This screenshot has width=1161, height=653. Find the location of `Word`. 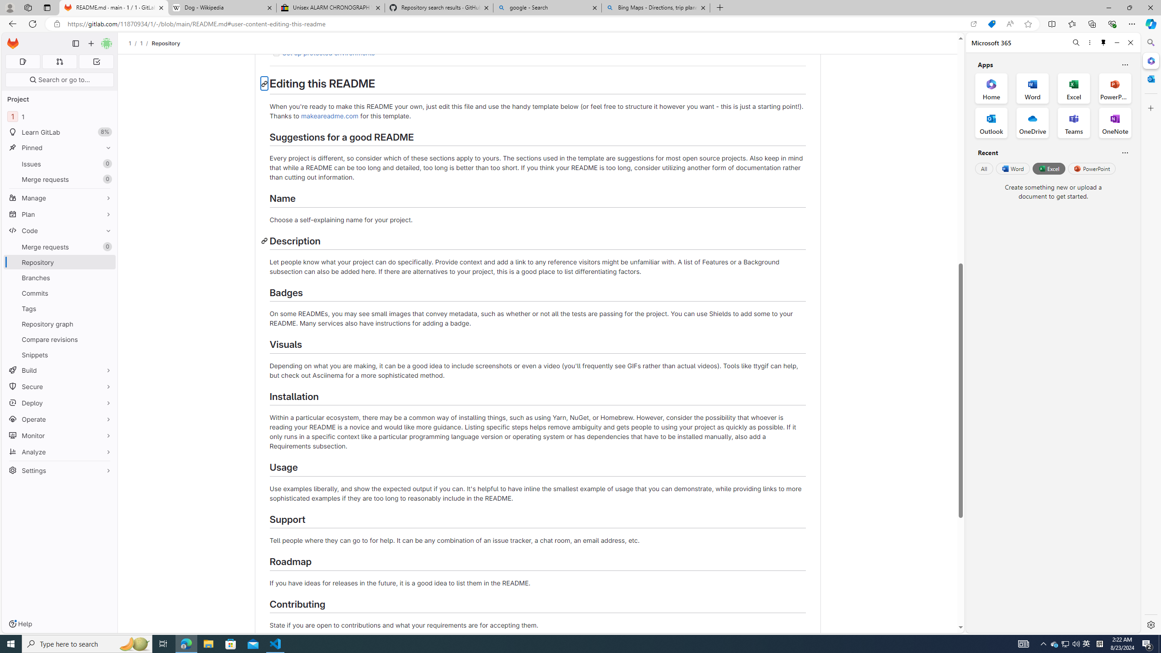

Word is located at coordinates (1012, 168).